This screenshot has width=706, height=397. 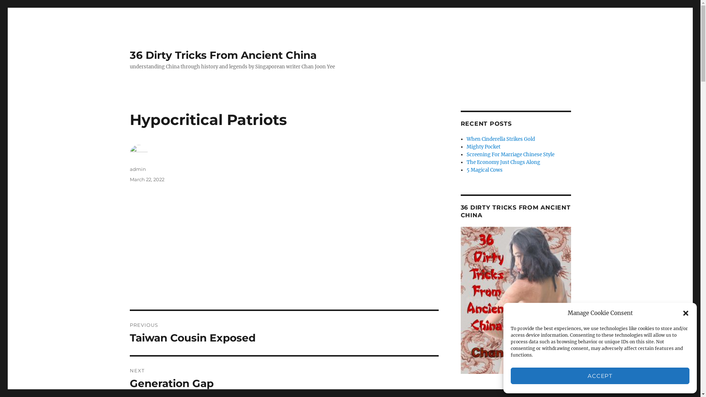 I want to click on When Cinderella Strikes Gold, so click(x=501, y=139).